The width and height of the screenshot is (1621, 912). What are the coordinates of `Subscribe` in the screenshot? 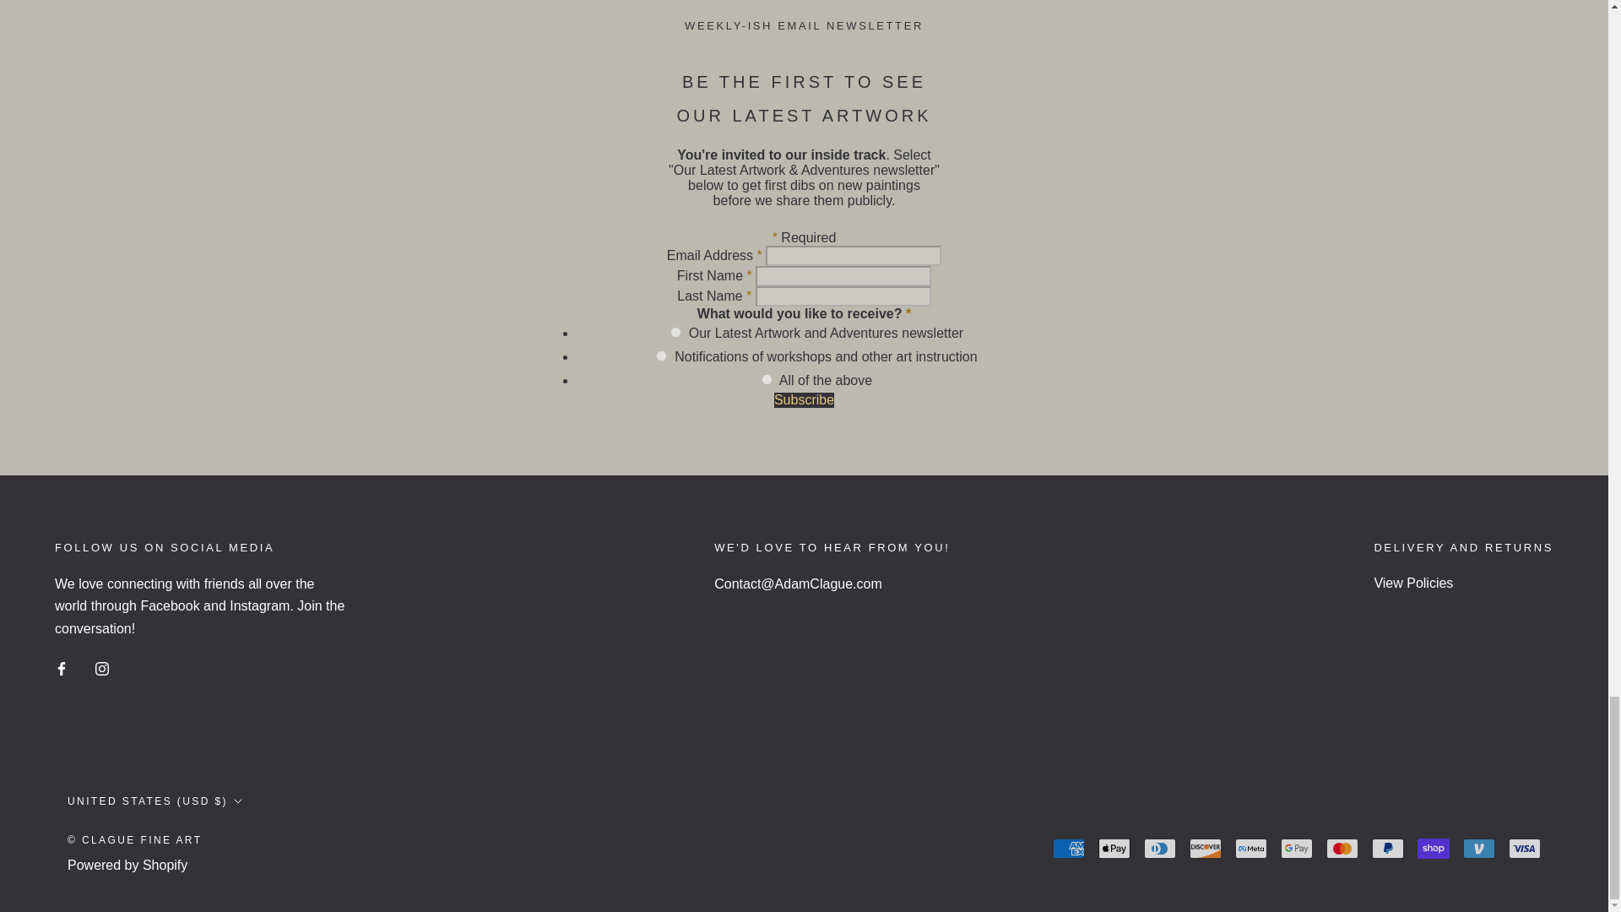 It's located at (804, 399).